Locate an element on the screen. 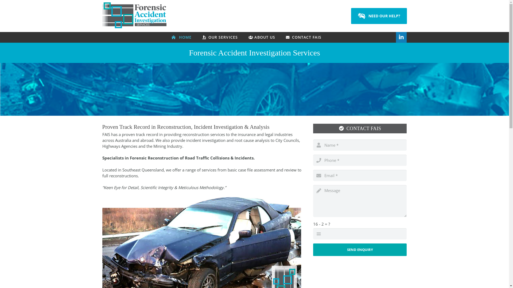 Image resolution: width=513 pixels, height=288 pixels. Forensic Accident Investigation Services is located at coordinates (134, 27).